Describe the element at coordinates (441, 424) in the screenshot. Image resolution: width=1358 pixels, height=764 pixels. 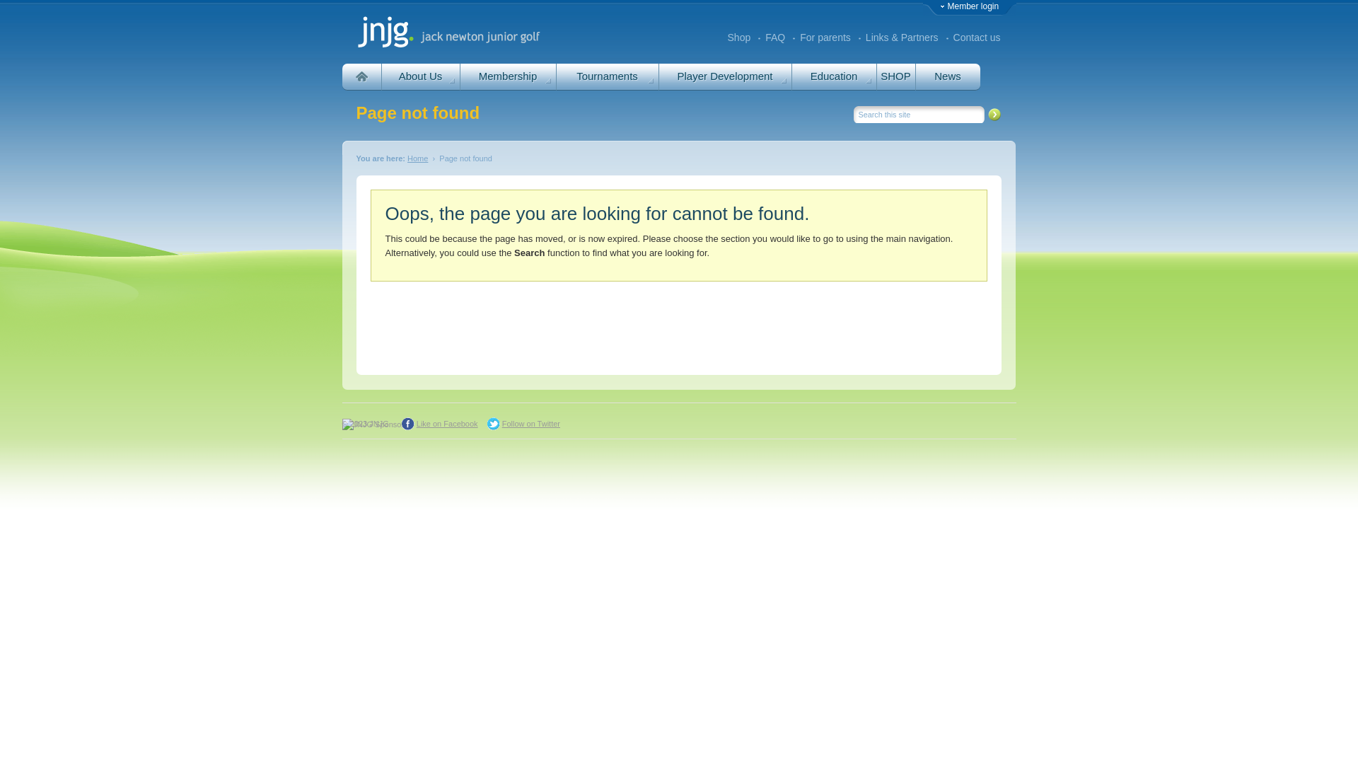
I see `Like on Facebook` at that location.